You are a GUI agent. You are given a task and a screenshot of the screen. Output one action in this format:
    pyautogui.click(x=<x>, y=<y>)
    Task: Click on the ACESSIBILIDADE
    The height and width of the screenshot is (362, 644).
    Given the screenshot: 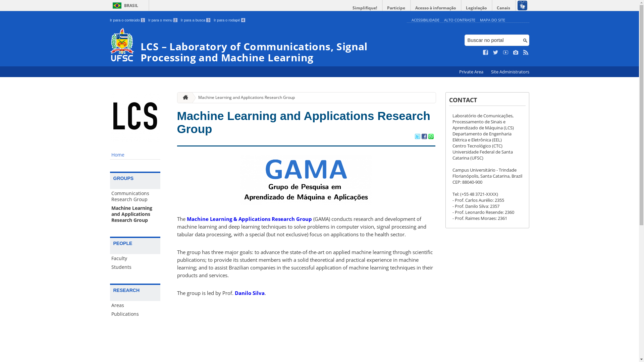 What is the action you would take?
    pyautogui.click(x=425, y=20)
    